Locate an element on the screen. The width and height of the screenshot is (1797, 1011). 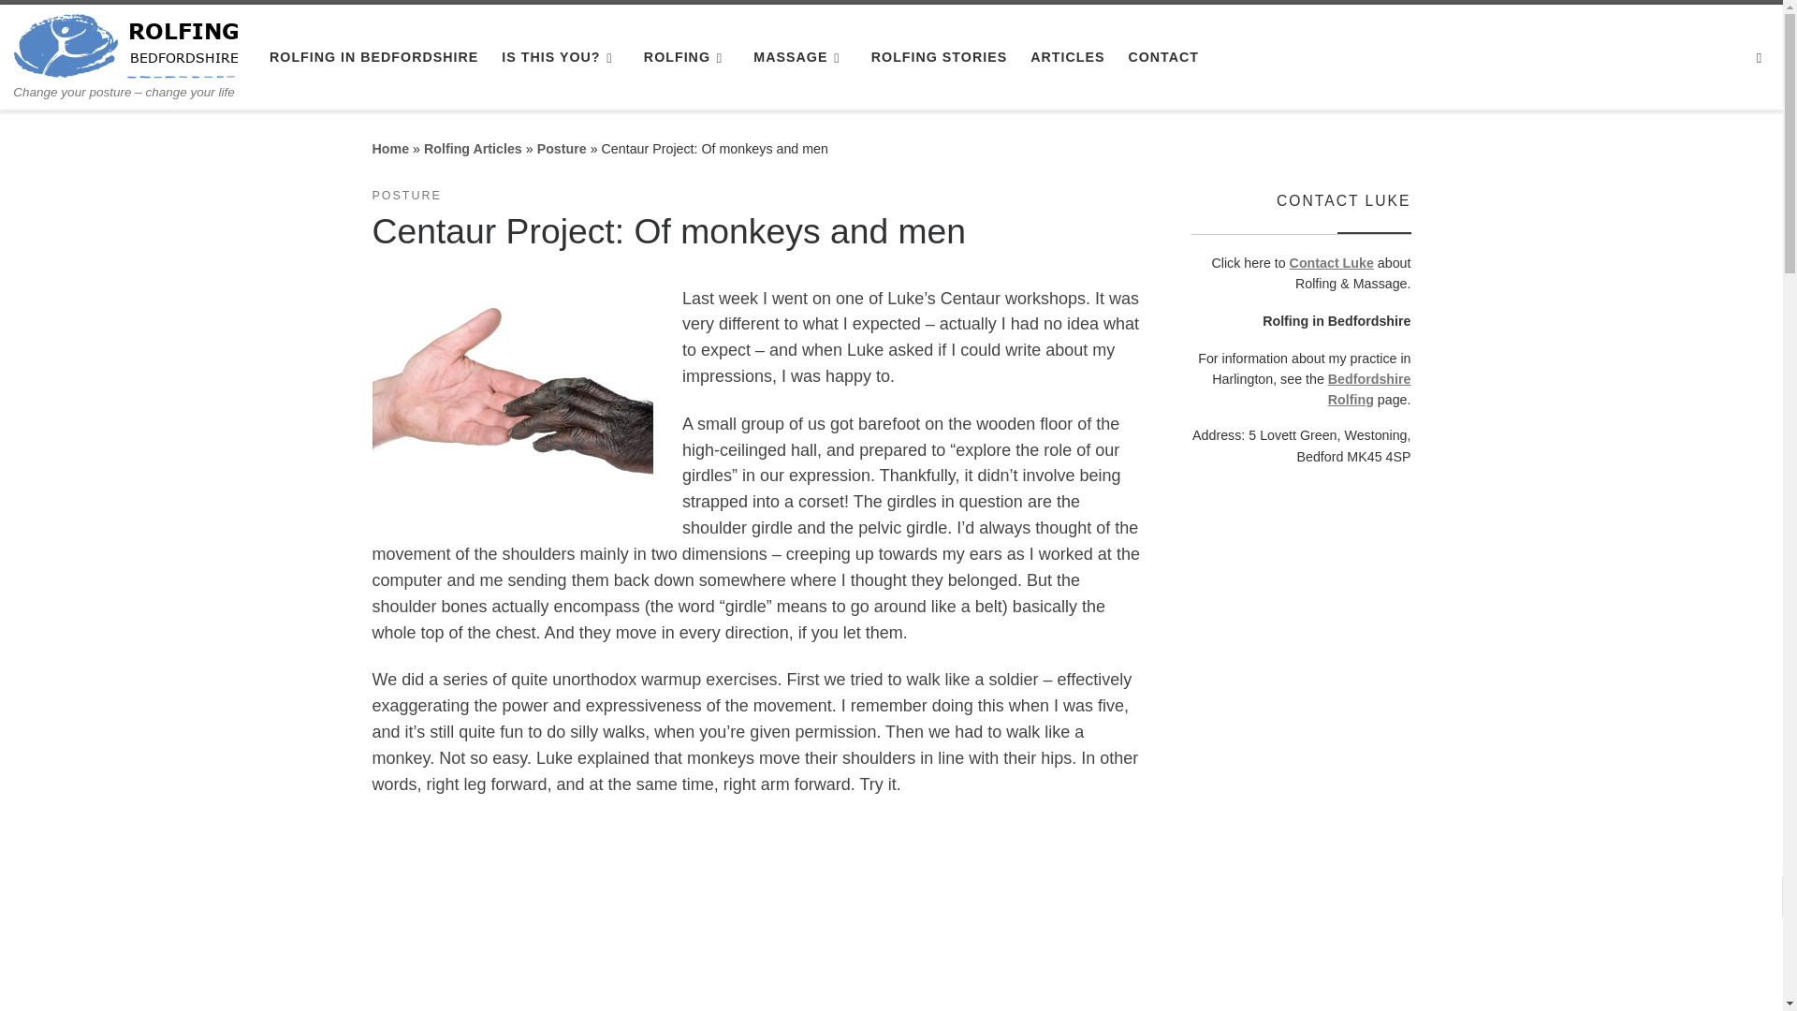
Is this you? is located at coordinates (560, 56).